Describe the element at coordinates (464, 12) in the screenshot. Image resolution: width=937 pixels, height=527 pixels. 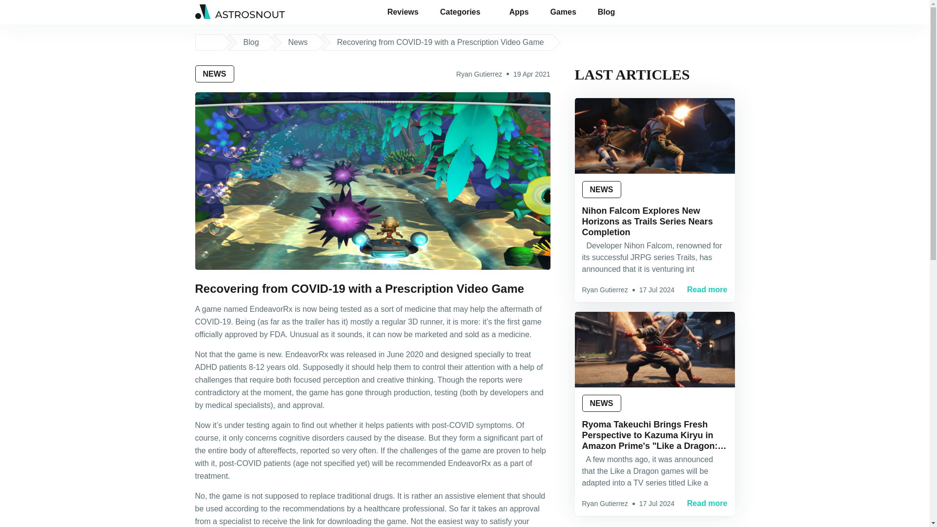
I see `Categories` at that location.